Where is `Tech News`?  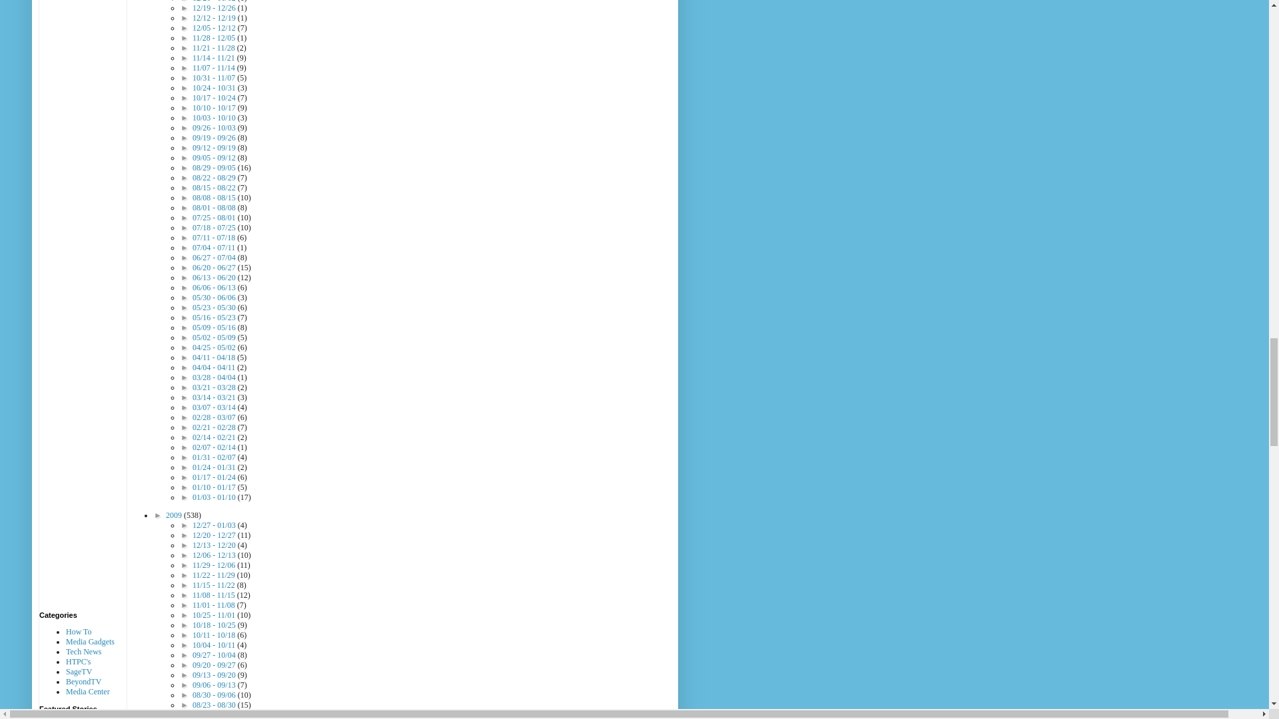
Tech News is located at coordinates (83, 652).